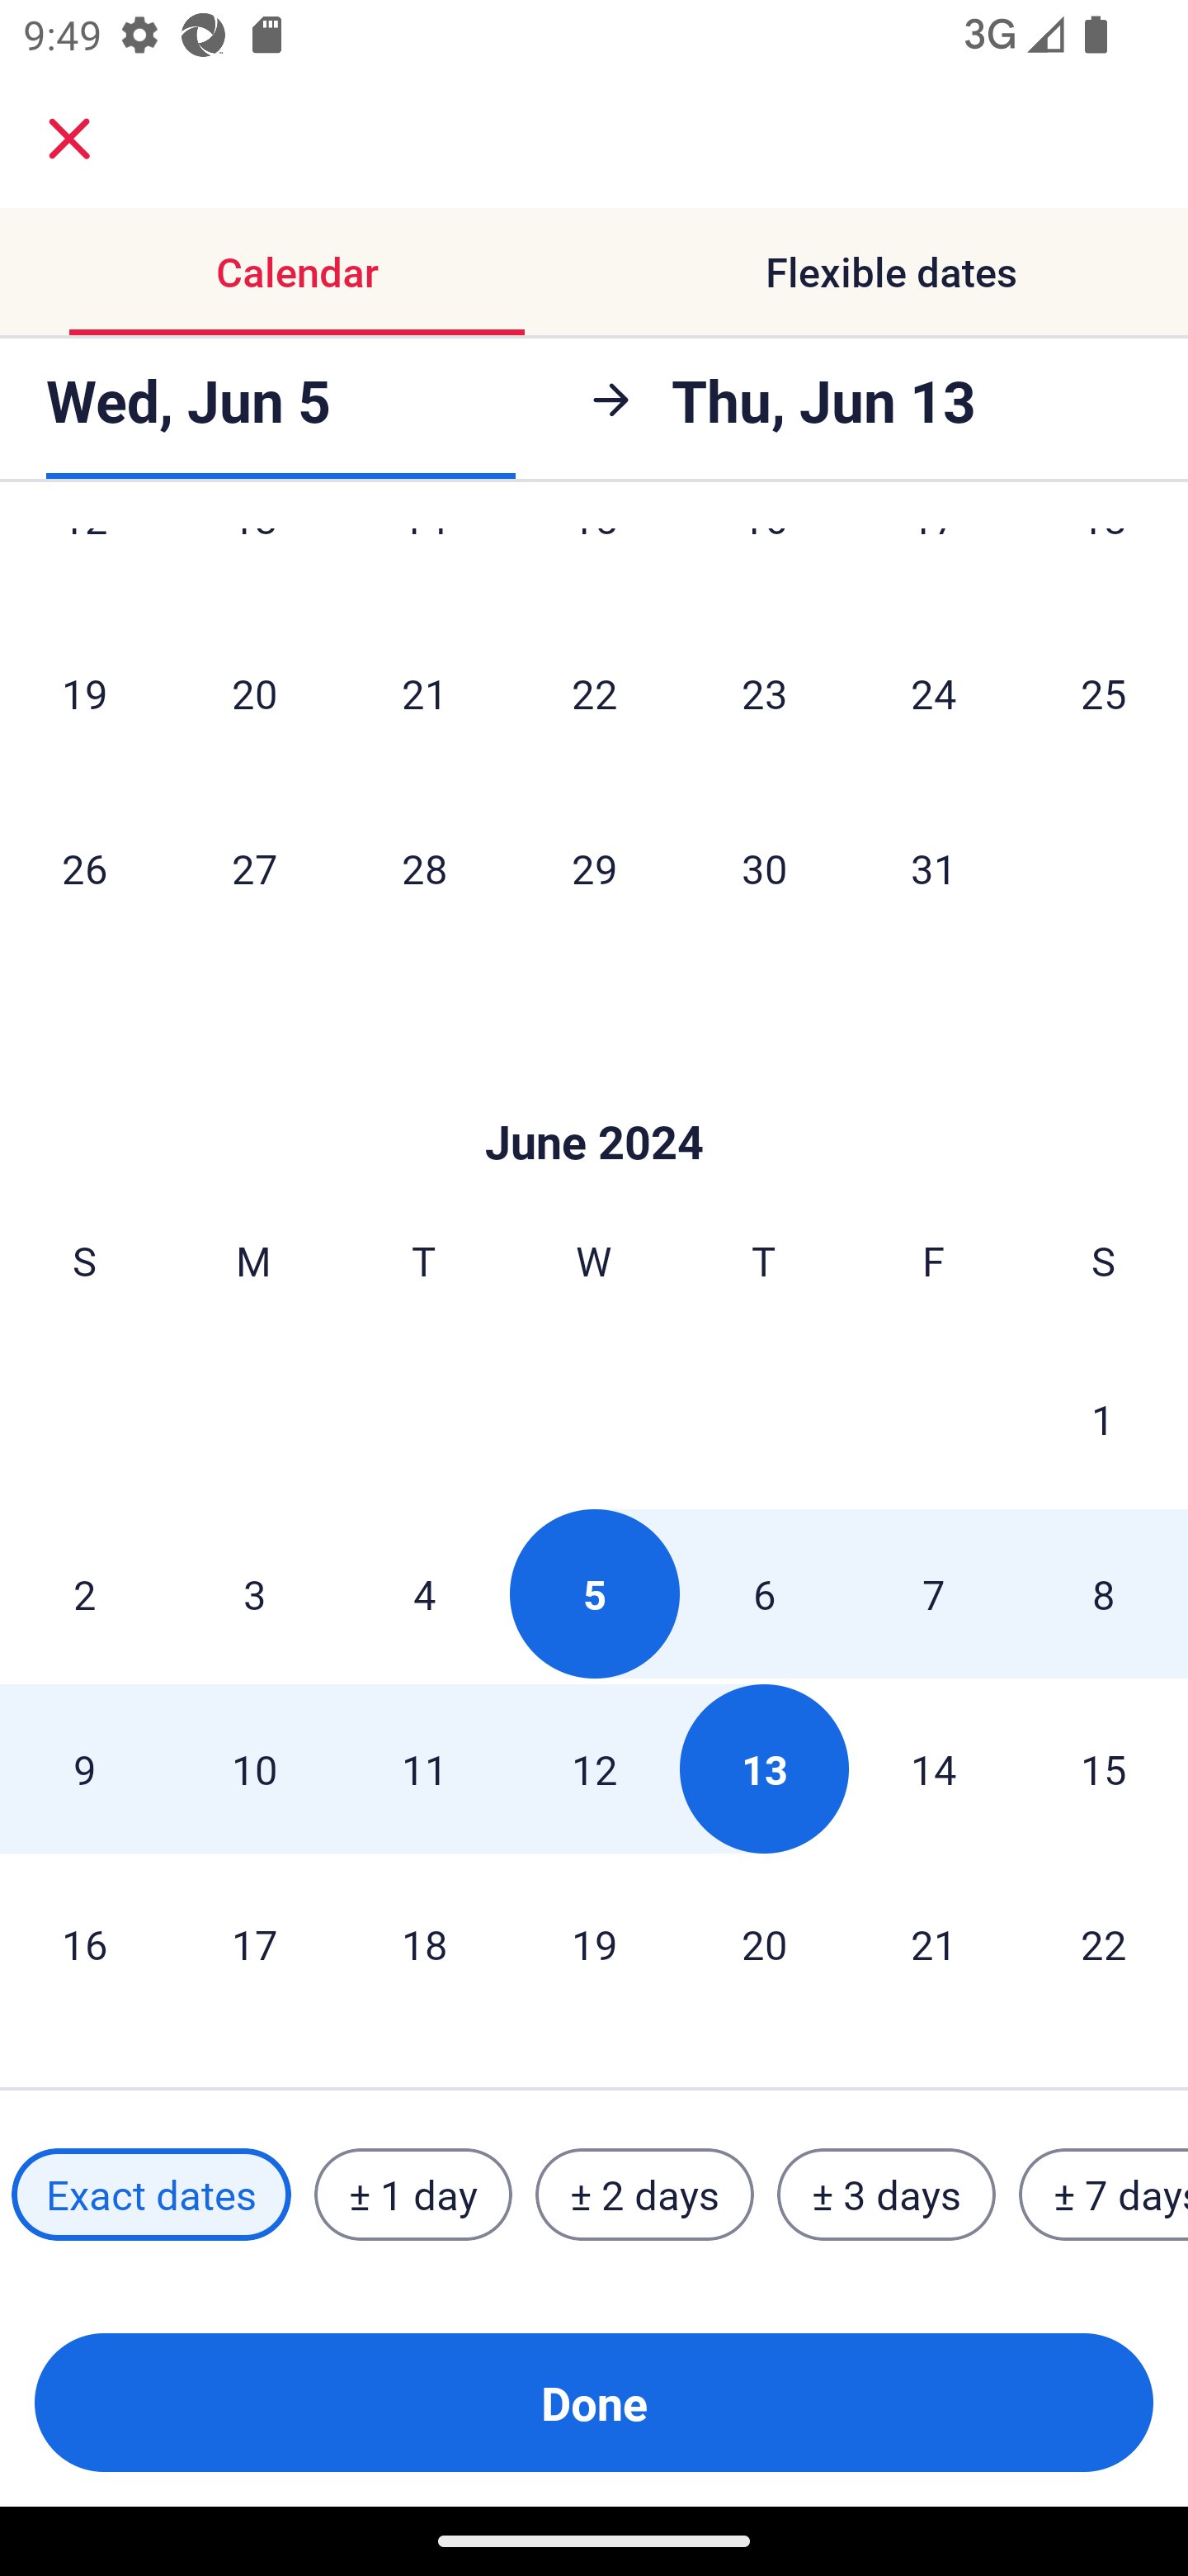  What do you see at coordinates (934, 693) in the screenshot?
I see `24 Friday, May 24, 2024` at bounding box center [934, 693].